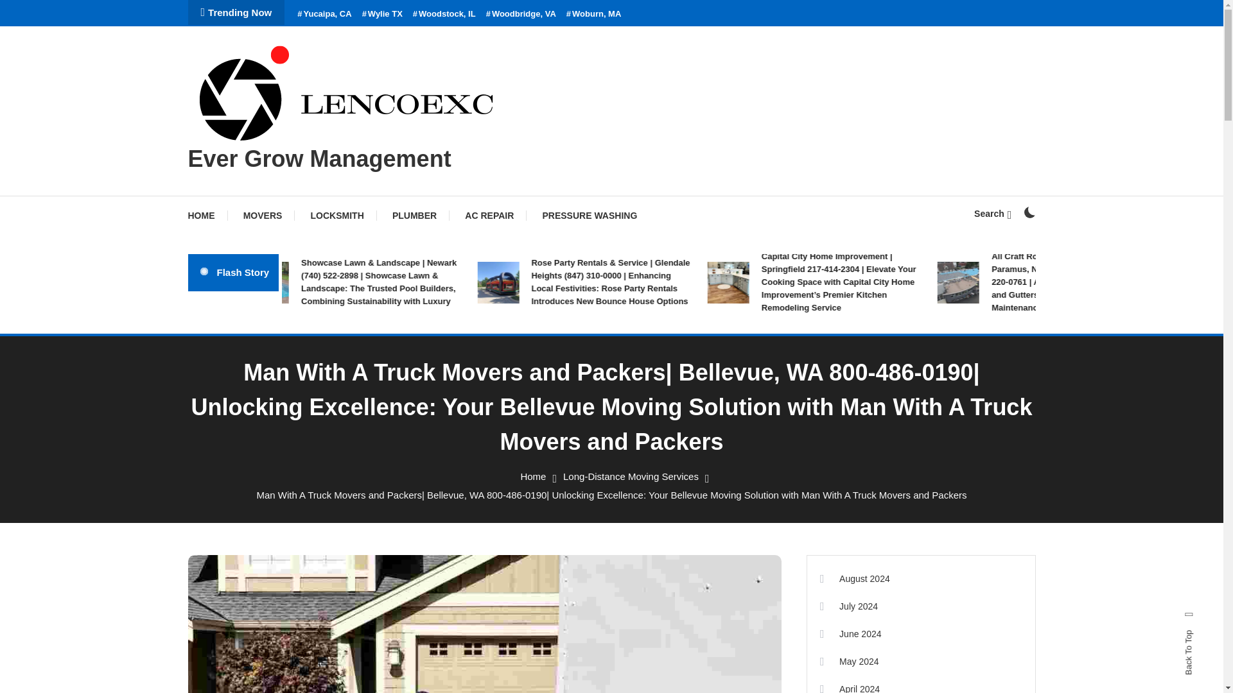 The height and width of the screenshot is (693, 1233). What do you see at coordinates (593, 14) in the screenshot?
I see `Woburn, MA` at bounding box center [593, 14].